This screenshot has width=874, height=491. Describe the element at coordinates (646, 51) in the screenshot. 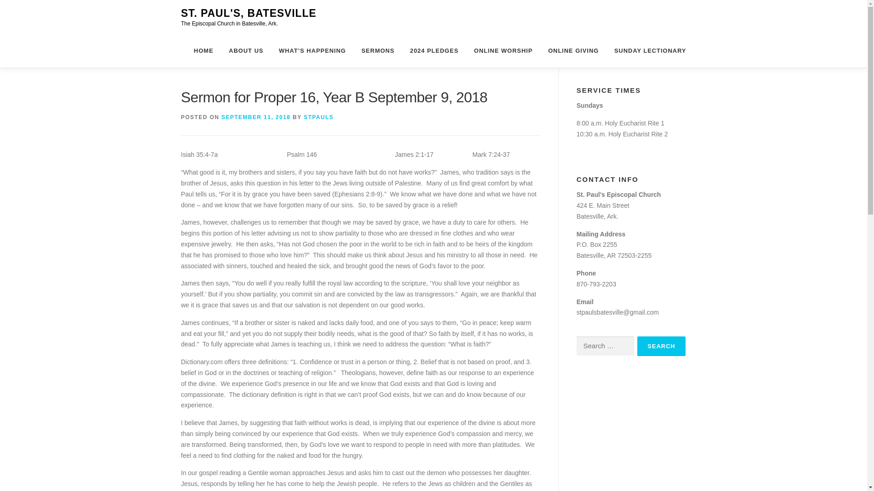

I see `SUNDAY LECTIONARY` at that location.